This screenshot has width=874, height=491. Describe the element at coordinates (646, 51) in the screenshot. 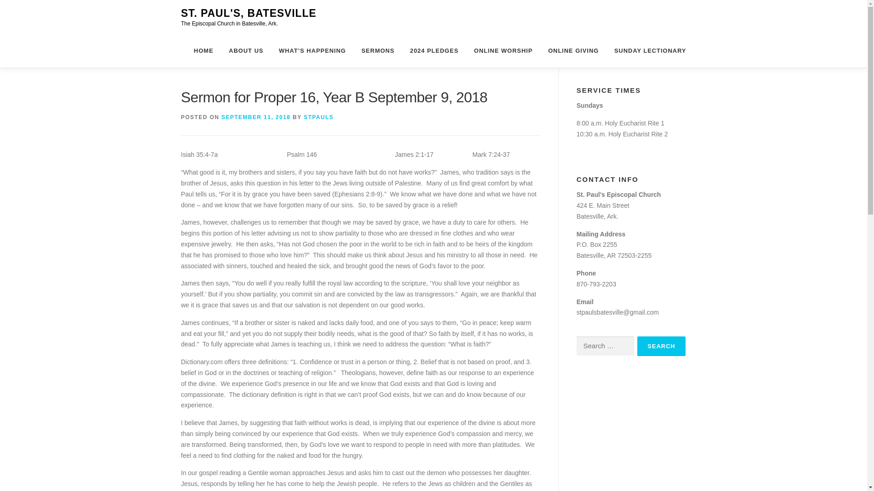

I see `SUNDAY LECTIONARY` at that location.